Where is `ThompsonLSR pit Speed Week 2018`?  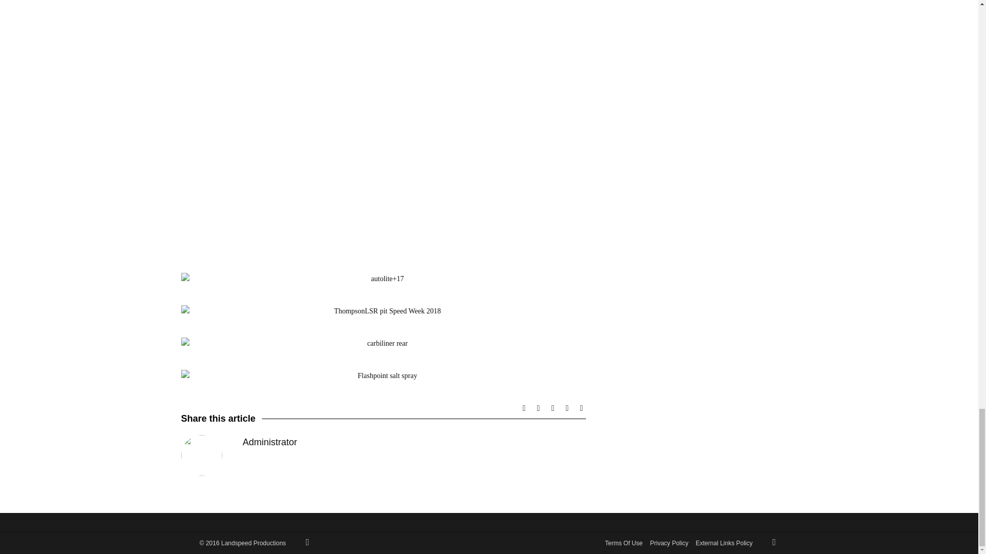
ThompsonLSR pit Speed Week 2018 is located at coordinates (383, 311).